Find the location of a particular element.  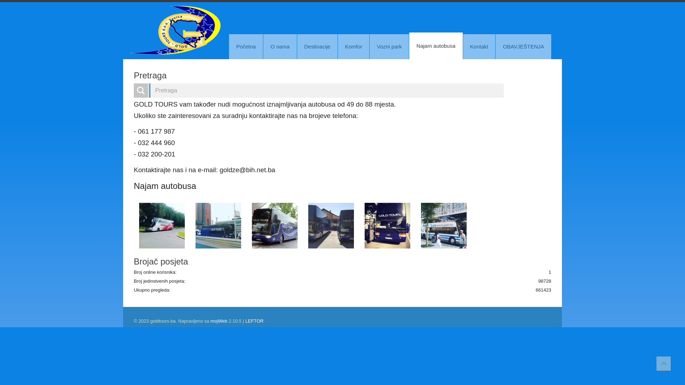

mojWeb is located at coordinates (219, 321).